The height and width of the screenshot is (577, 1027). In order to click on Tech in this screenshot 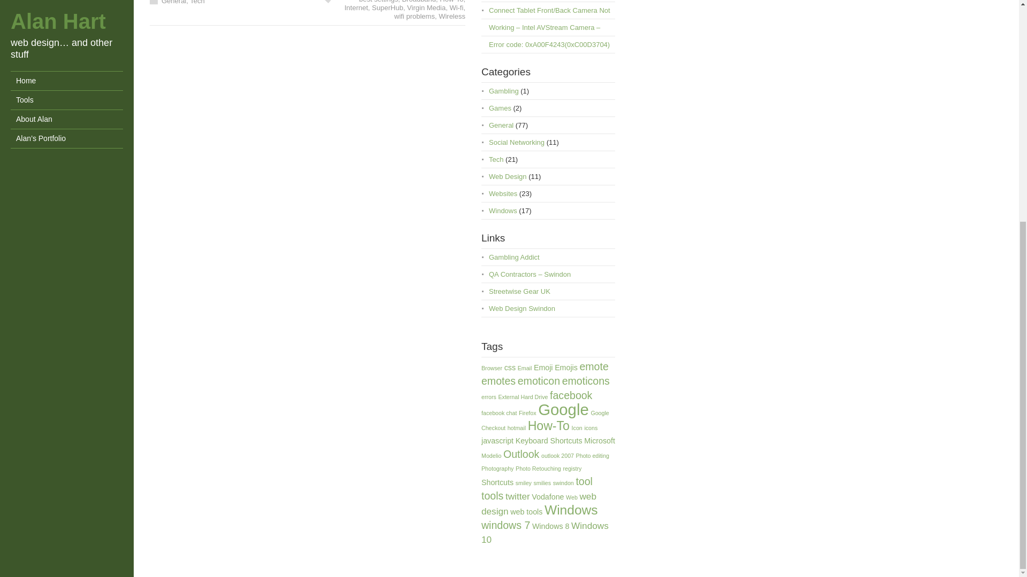, I will do `click(197, 2)`.